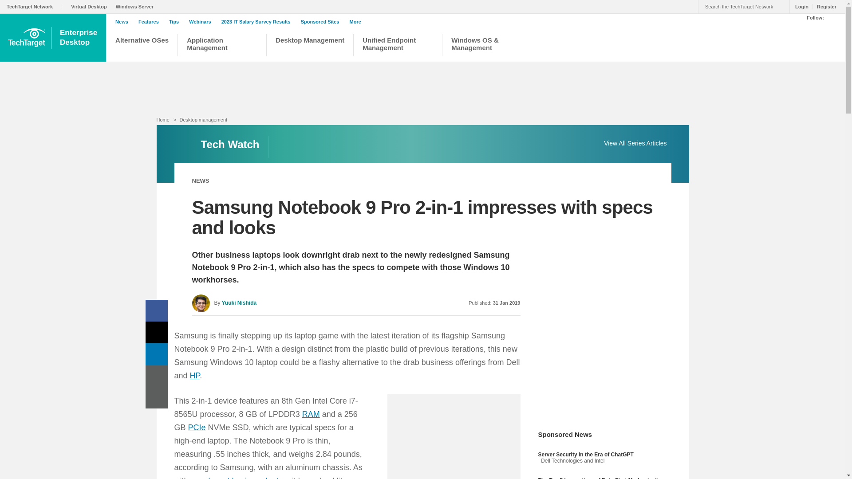 The width and height of the screenshot is (852, 479). Describe the element at coordinates (222, 46) in the screenshot. I see `Unified Endpoint Management` at that location.